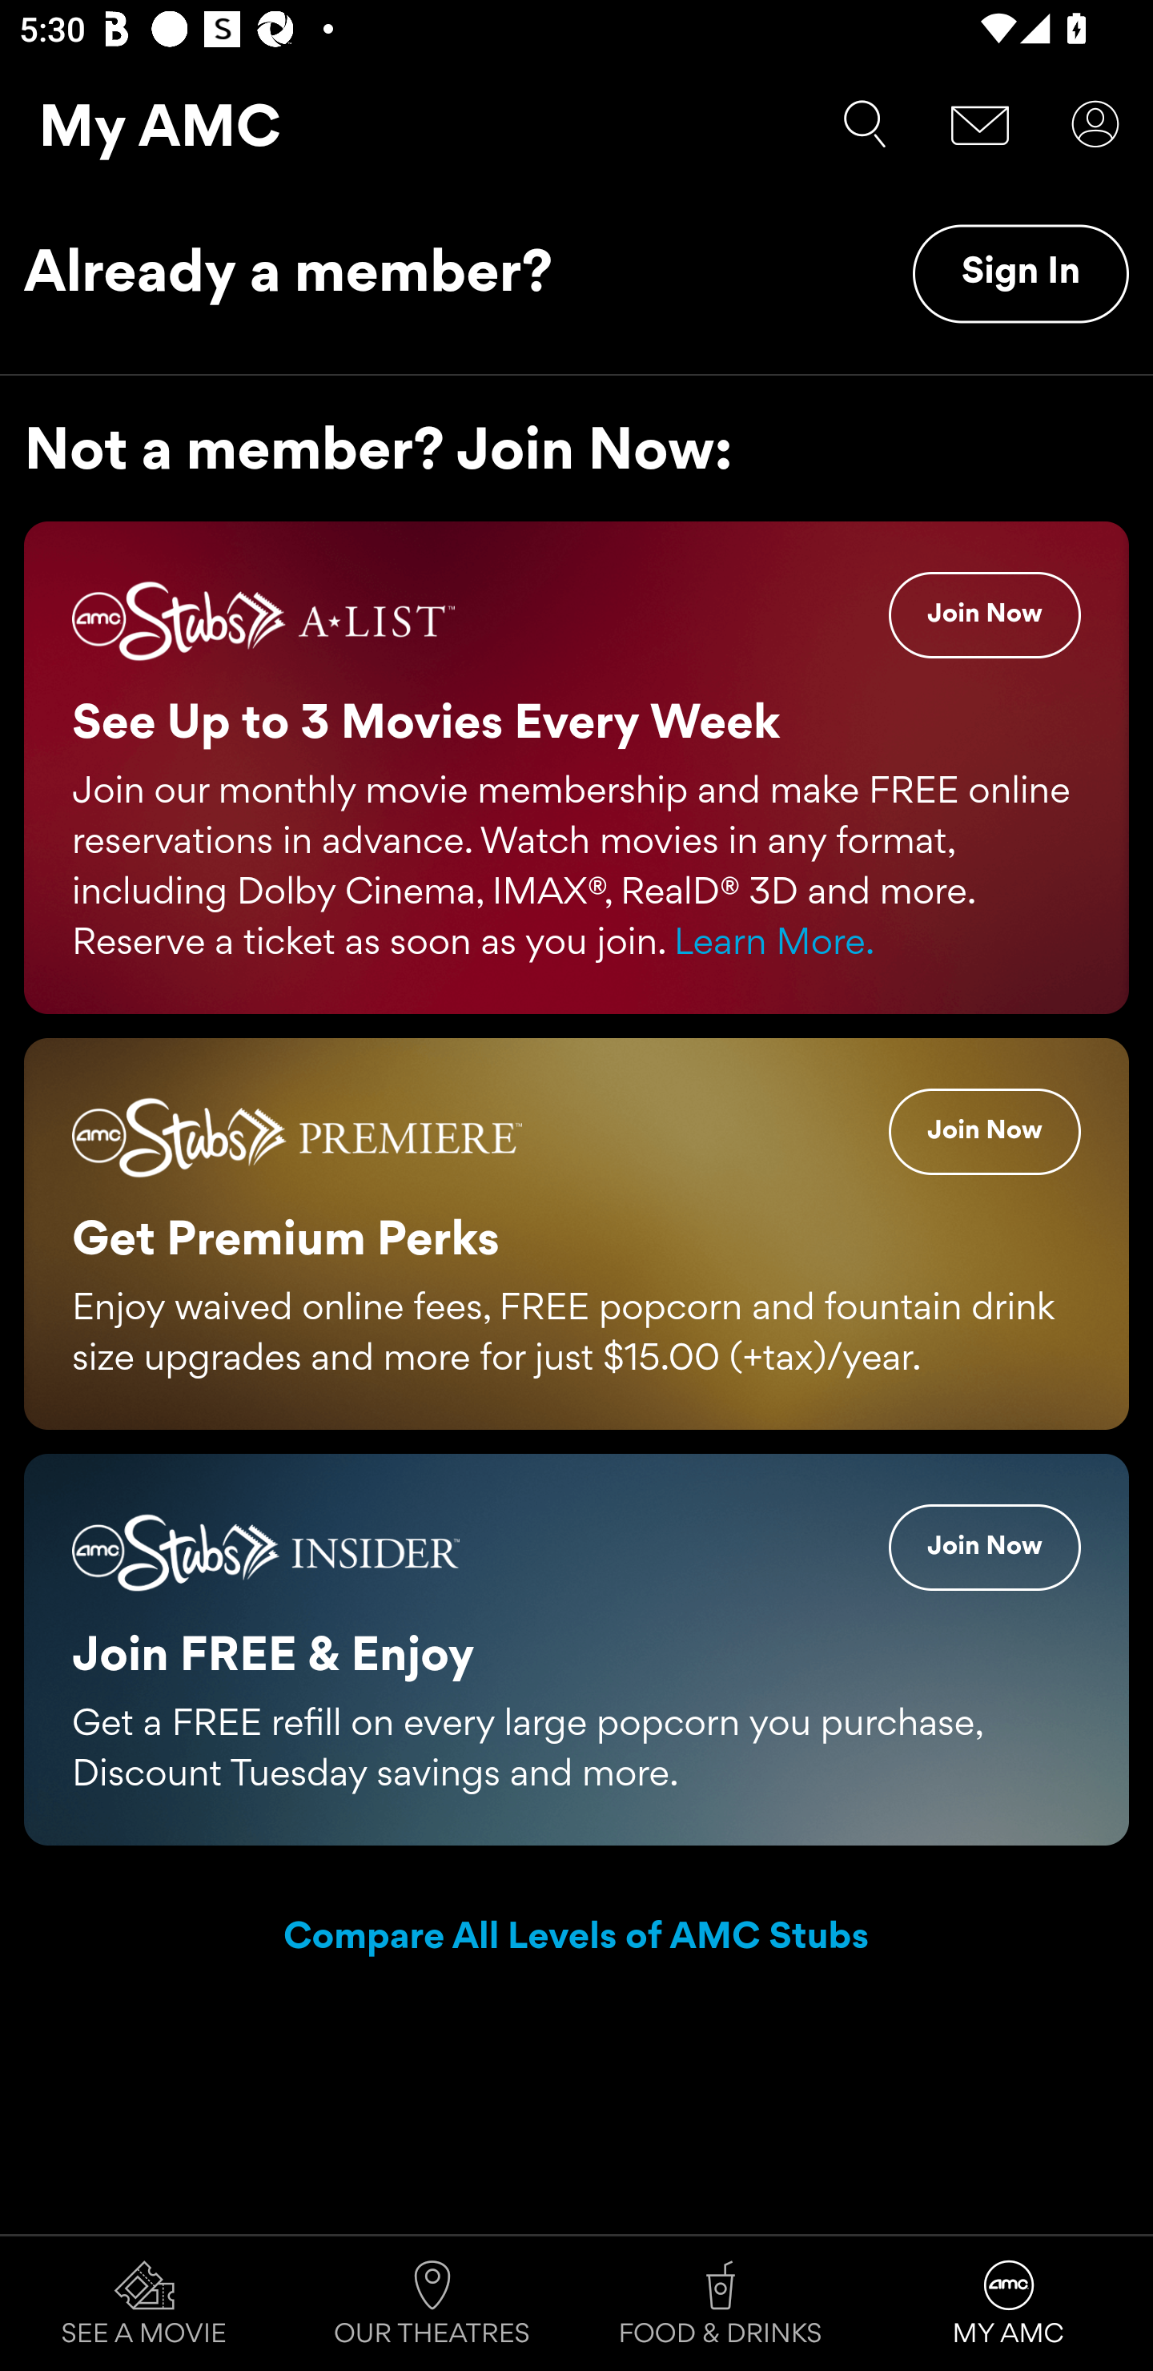 This screenshot has height=2371, width=1153. Describe the element at coordinates (985, 1546) in the screenshot. I see `Insider Join Now` at that location.